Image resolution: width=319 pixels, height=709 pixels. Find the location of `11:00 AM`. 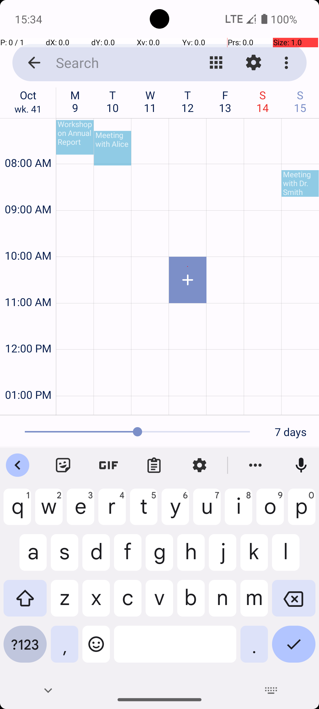

11:00 AM is located at coordinates (28, 286).